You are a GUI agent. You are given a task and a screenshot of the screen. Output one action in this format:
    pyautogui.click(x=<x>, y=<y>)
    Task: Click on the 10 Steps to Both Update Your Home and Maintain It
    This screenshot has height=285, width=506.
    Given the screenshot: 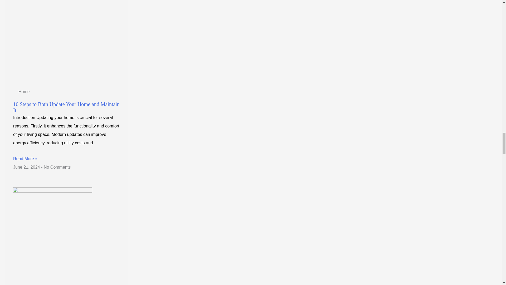 What is the action you would take?
    pyautogui.click(x=66, y=107)
    